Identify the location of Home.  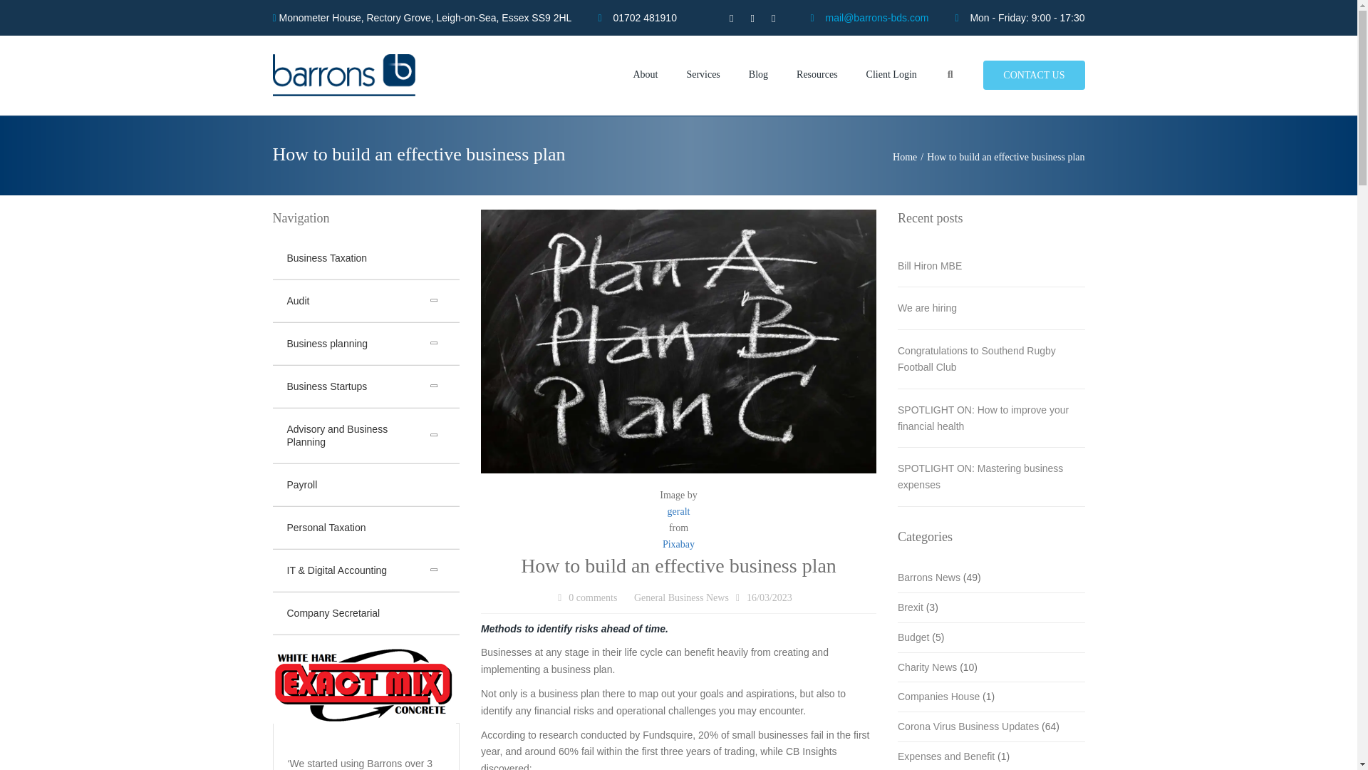
(910, 157).